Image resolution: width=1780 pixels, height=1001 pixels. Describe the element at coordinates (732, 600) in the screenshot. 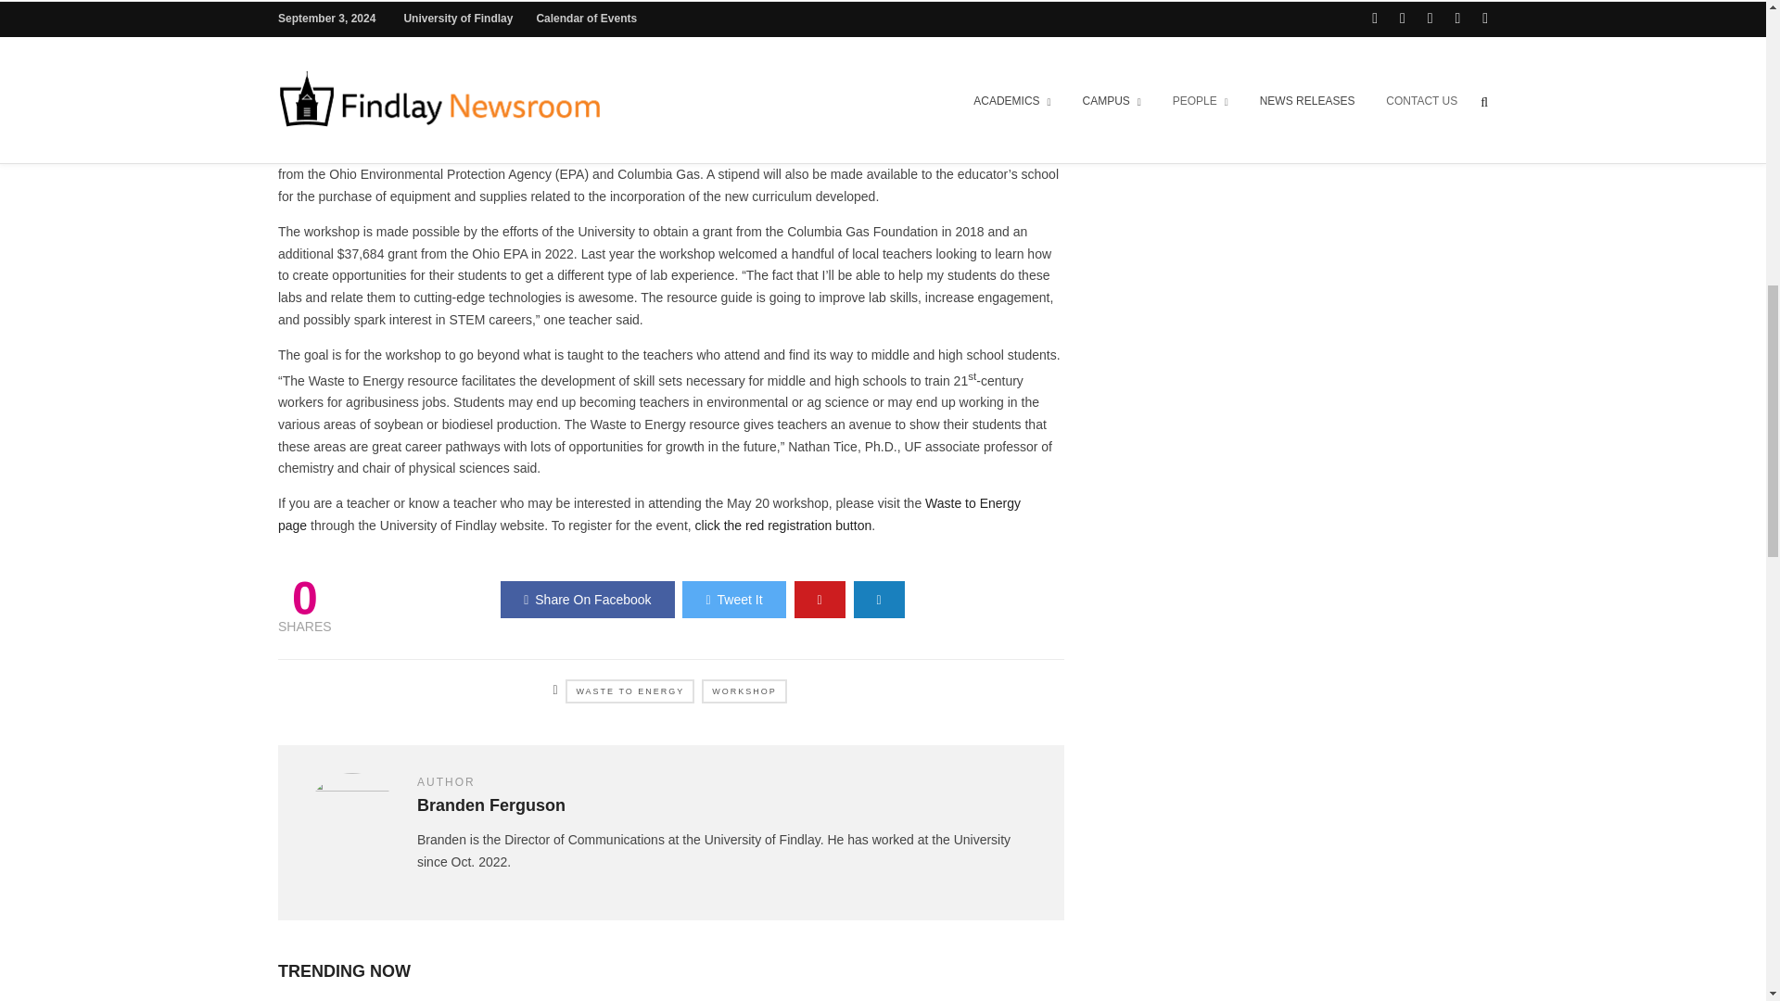

I see `Share On Twitter` at that location.